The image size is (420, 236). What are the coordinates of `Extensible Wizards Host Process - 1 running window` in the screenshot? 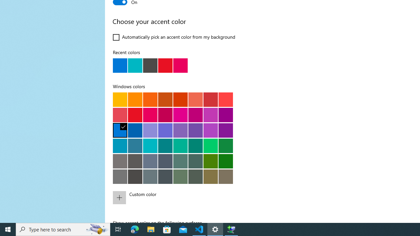 It's located at (231, 229).